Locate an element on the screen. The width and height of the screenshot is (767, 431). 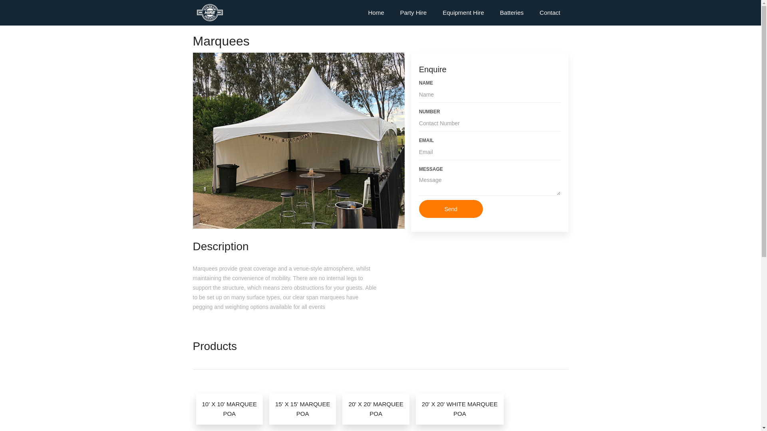
Home is located at coordinates (376, 13).